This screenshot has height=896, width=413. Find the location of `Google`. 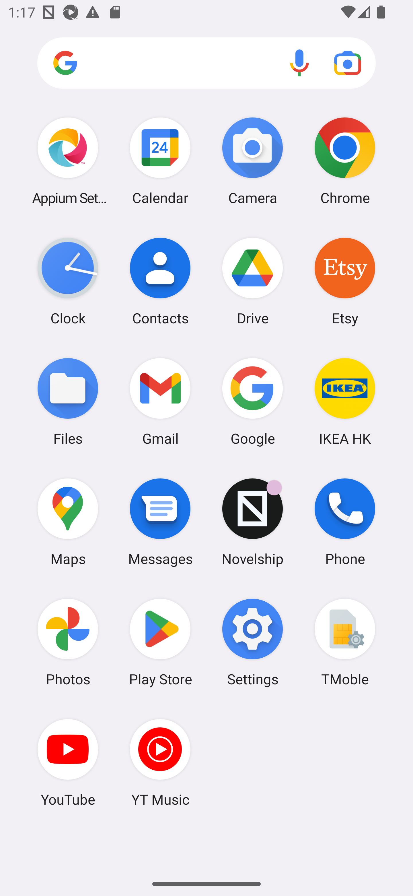

Google is located at coordinates (253, 401).